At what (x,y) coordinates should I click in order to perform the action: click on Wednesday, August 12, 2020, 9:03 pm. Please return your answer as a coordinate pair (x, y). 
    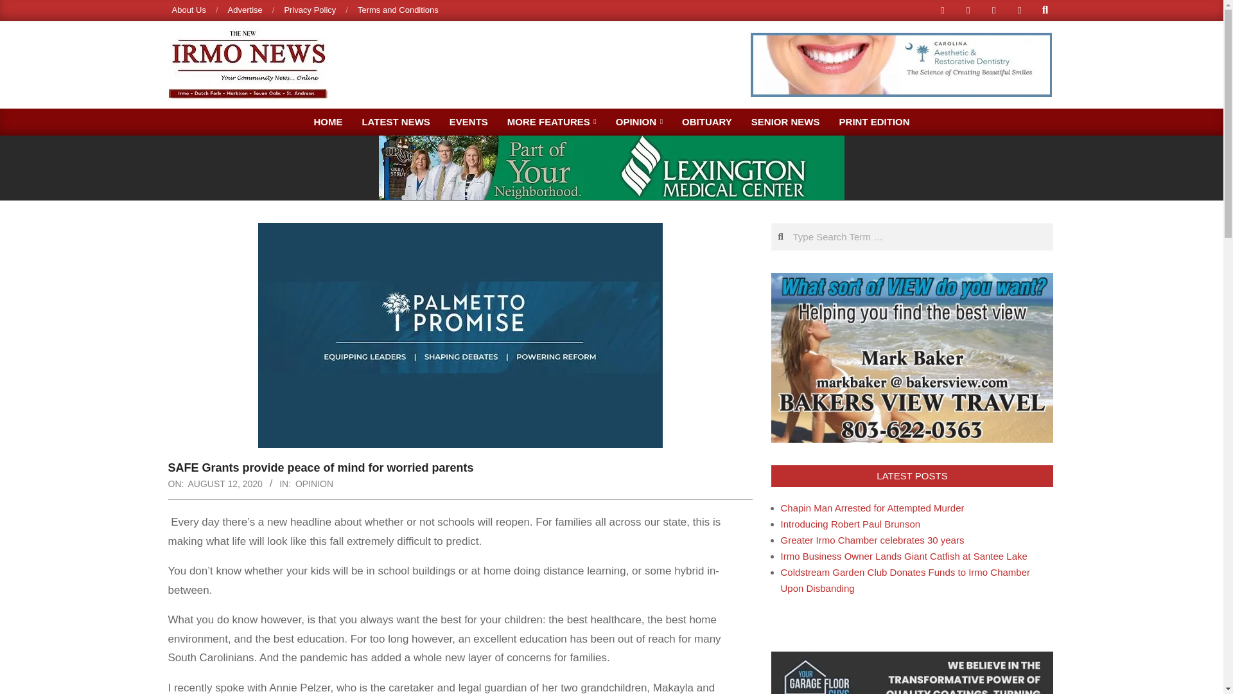
    Looking at the image, I should click on (224, 483).